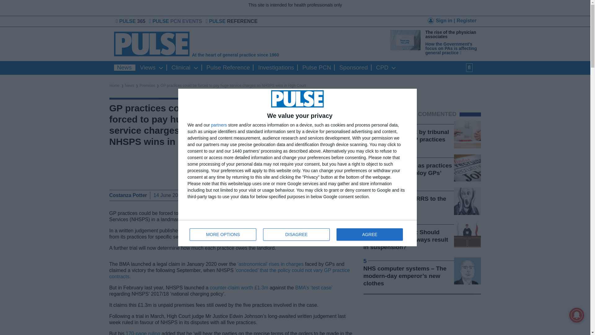 This screenshot has width=595, height=335. I want to click on Sponsored, so click(353, 68).